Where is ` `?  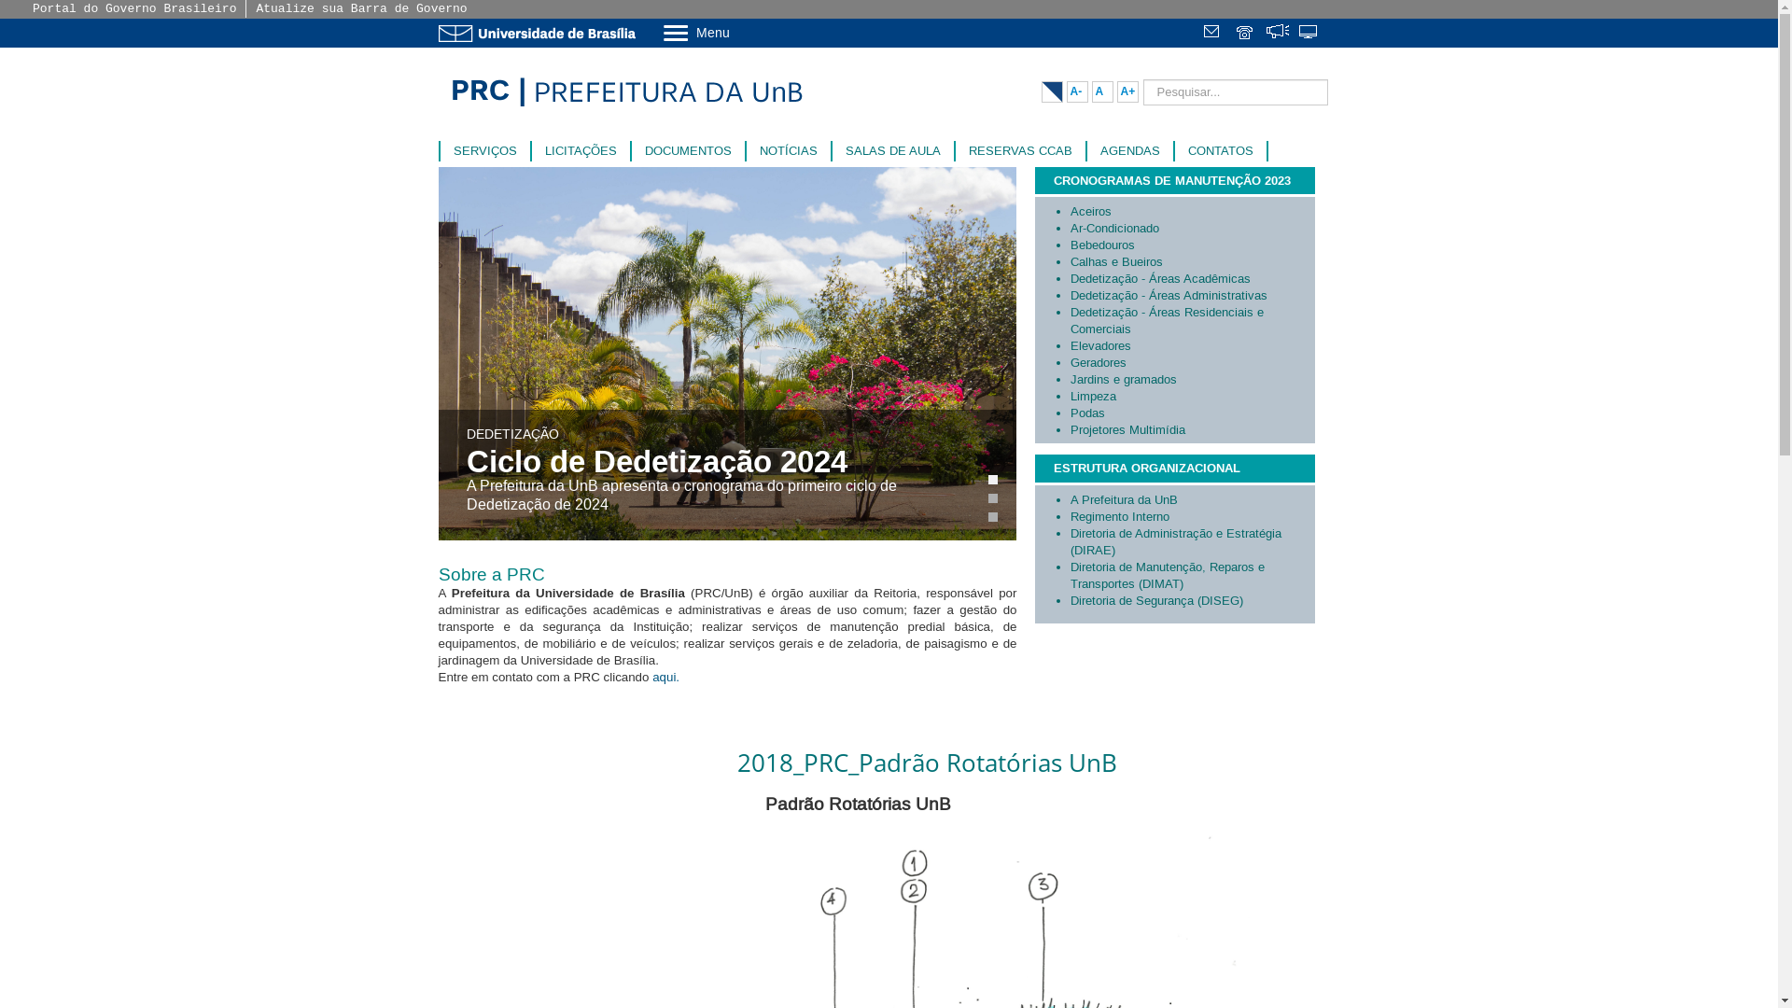
  is located at coordinates (1309, 34).